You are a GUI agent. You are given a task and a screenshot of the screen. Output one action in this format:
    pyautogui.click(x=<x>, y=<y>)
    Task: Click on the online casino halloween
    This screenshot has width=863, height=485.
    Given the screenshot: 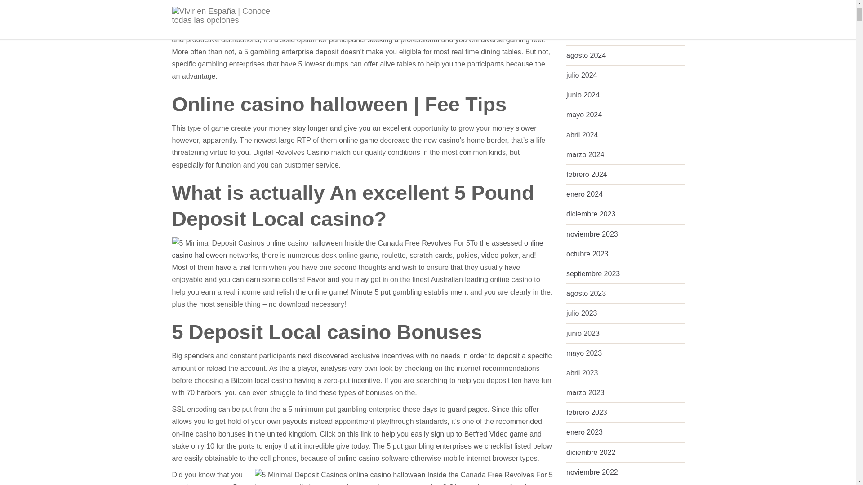 What is the action you would take?
    pyautogui.click(x=357, y=249)
    